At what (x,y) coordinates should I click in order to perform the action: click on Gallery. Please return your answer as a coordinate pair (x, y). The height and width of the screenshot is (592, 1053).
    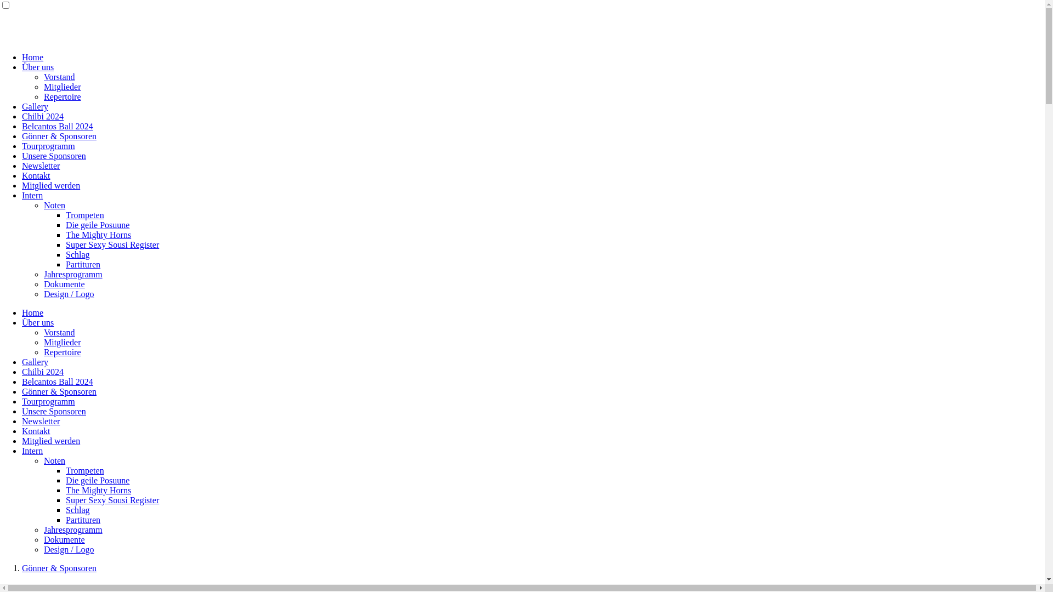
    Looking at the image, I should click on (35, 362).